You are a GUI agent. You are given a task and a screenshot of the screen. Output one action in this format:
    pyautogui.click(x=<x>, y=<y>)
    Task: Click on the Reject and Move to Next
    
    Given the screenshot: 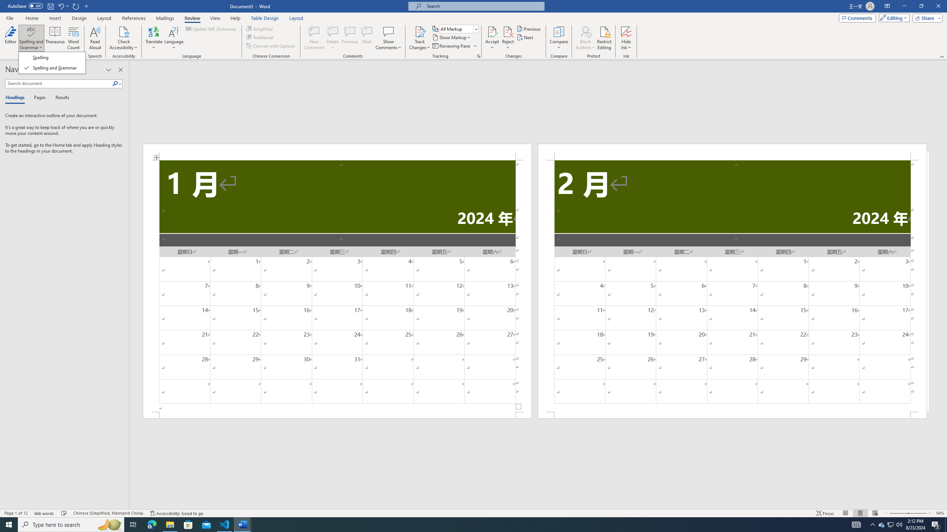 What is the action you would take?
    pyautogui.click(x=508, y=31)
    